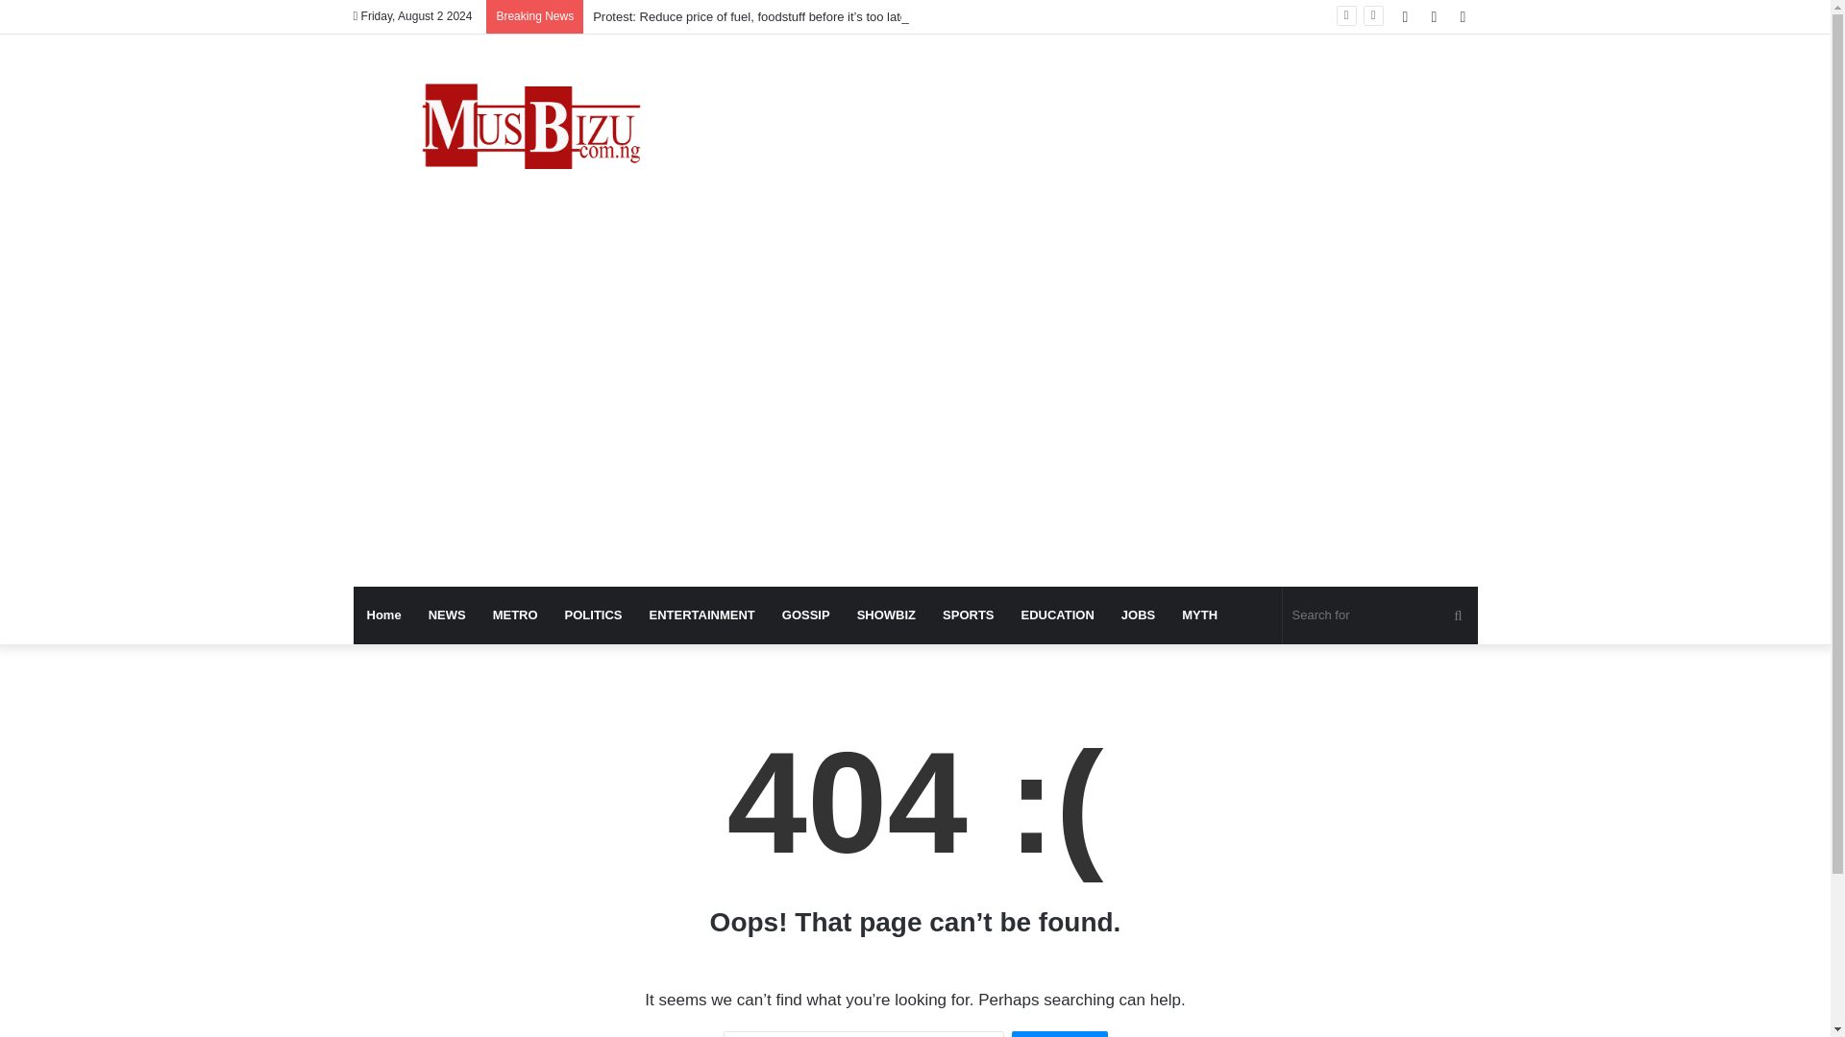  I want to click on NEWS, so click(448, 615).